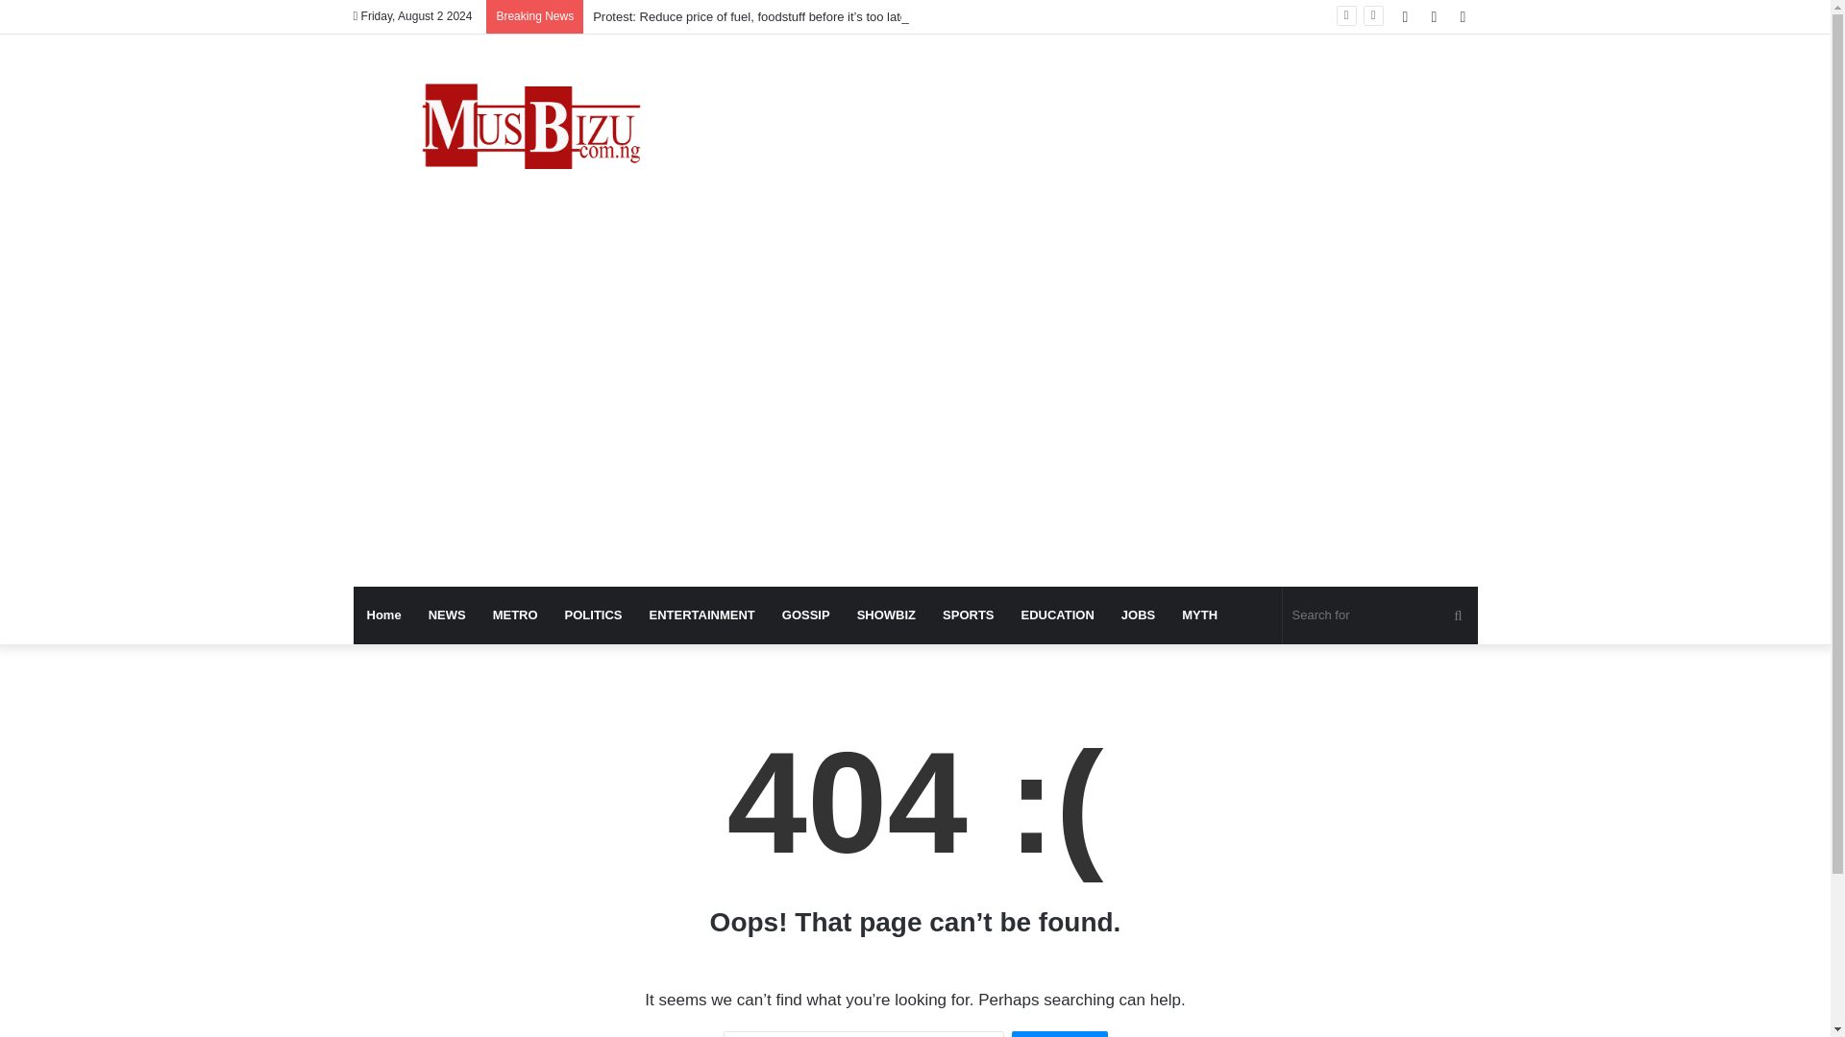  I want to click on NEWS, so click(448, 615).